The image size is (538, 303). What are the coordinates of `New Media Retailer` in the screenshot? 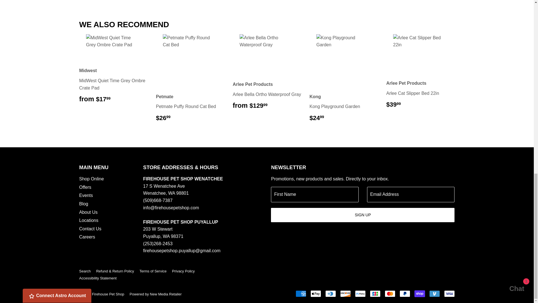 It's located at (156, 294).